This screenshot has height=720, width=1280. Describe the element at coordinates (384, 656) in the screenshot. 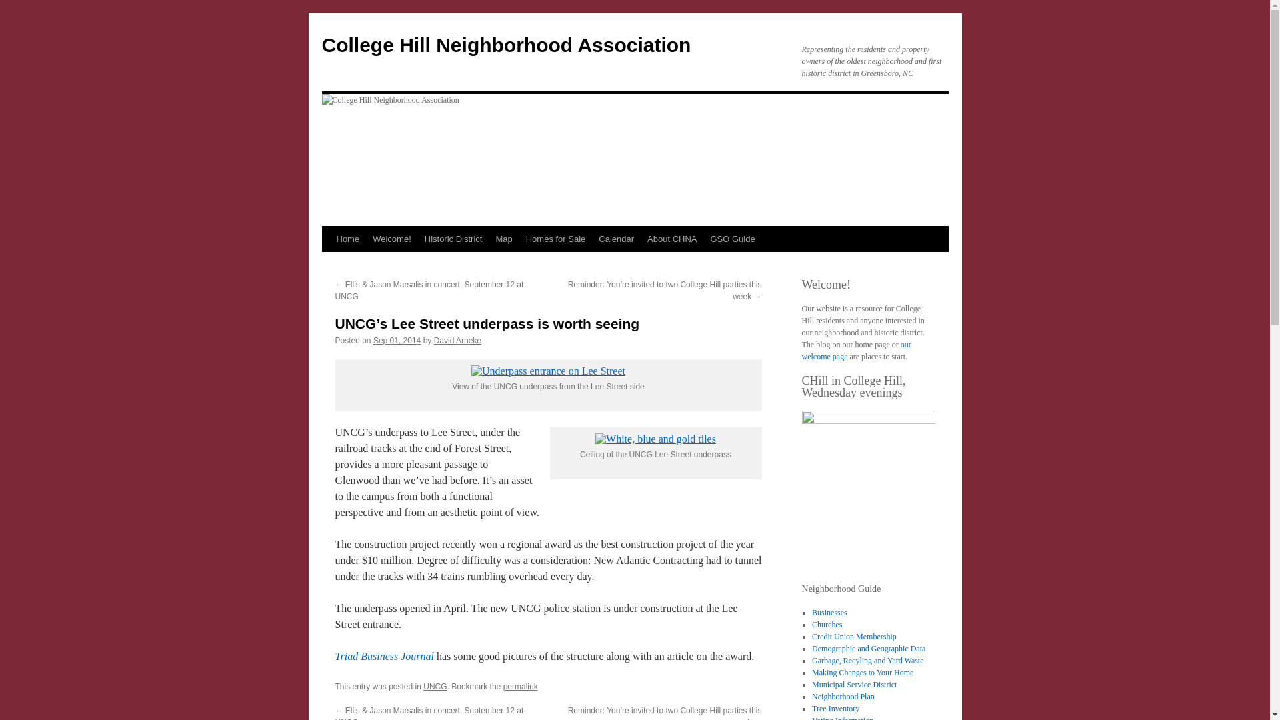

I see `Triad Business Journal` at that location.